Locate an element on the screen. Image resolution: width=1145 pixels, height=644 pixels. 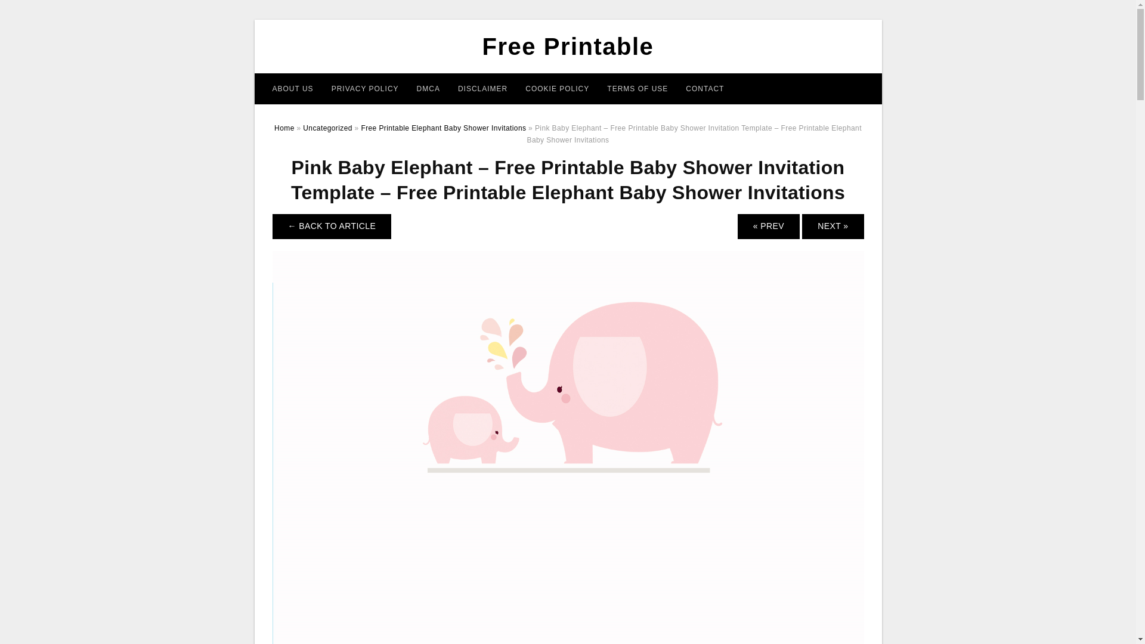
Return to Free Printable Elephant Baby Shower Invitations is located at coordinates (332, 225).